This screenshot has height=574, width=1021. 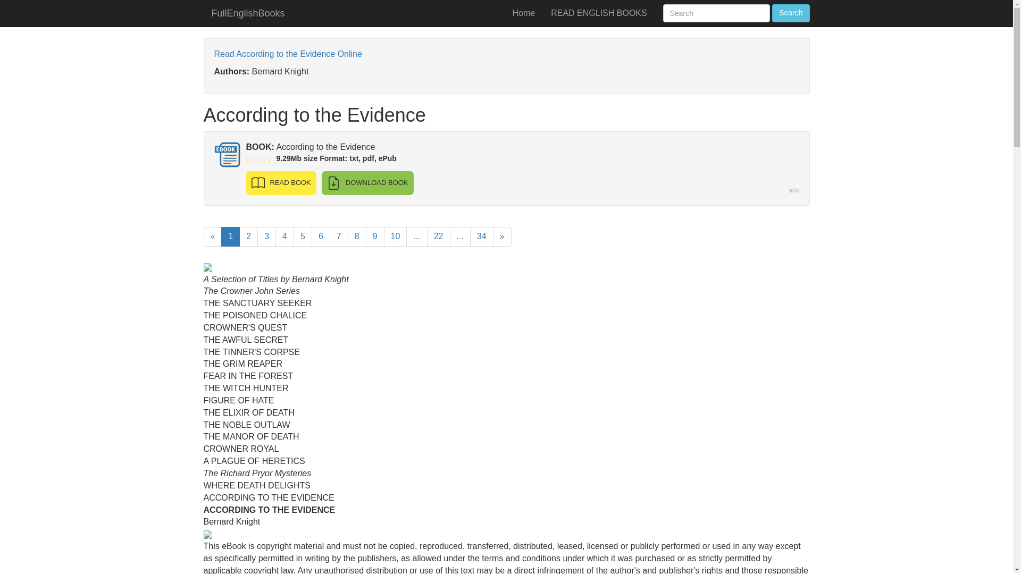 What do you see at coordinates (790, 13) in the screenshot?
I see `Search` at bounding box center [790, 13].